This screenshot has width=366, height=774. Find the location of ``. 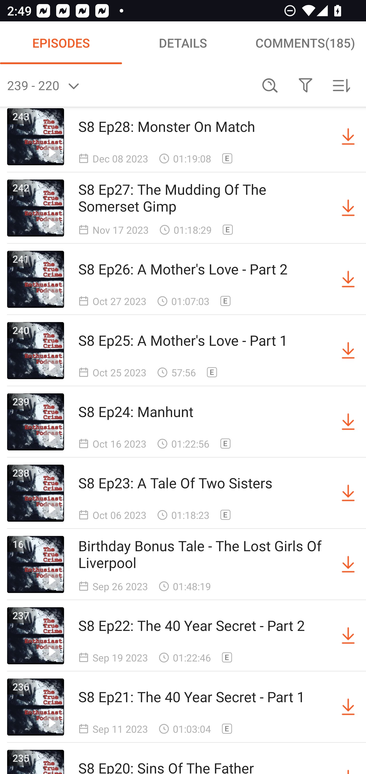

 is located at coordinates (305, 86).